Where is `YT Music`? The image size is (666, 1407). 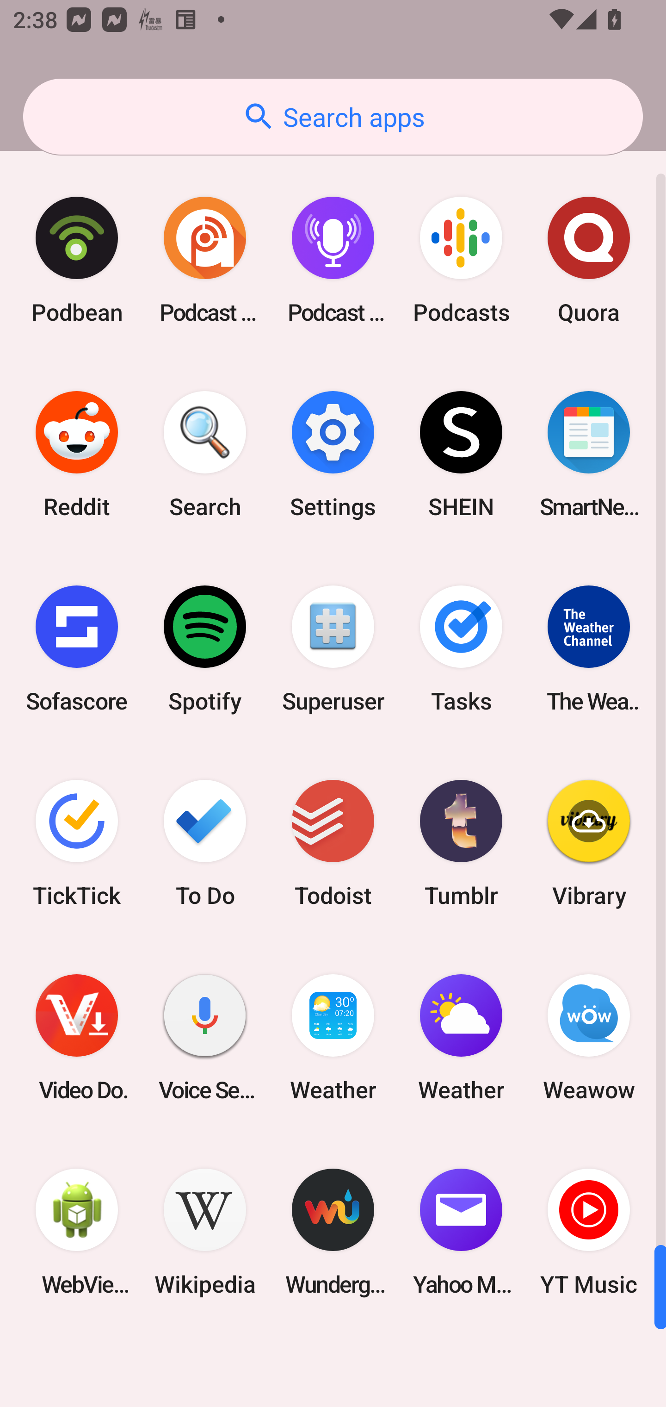 YT Music is located at coordinates (589, 1232).